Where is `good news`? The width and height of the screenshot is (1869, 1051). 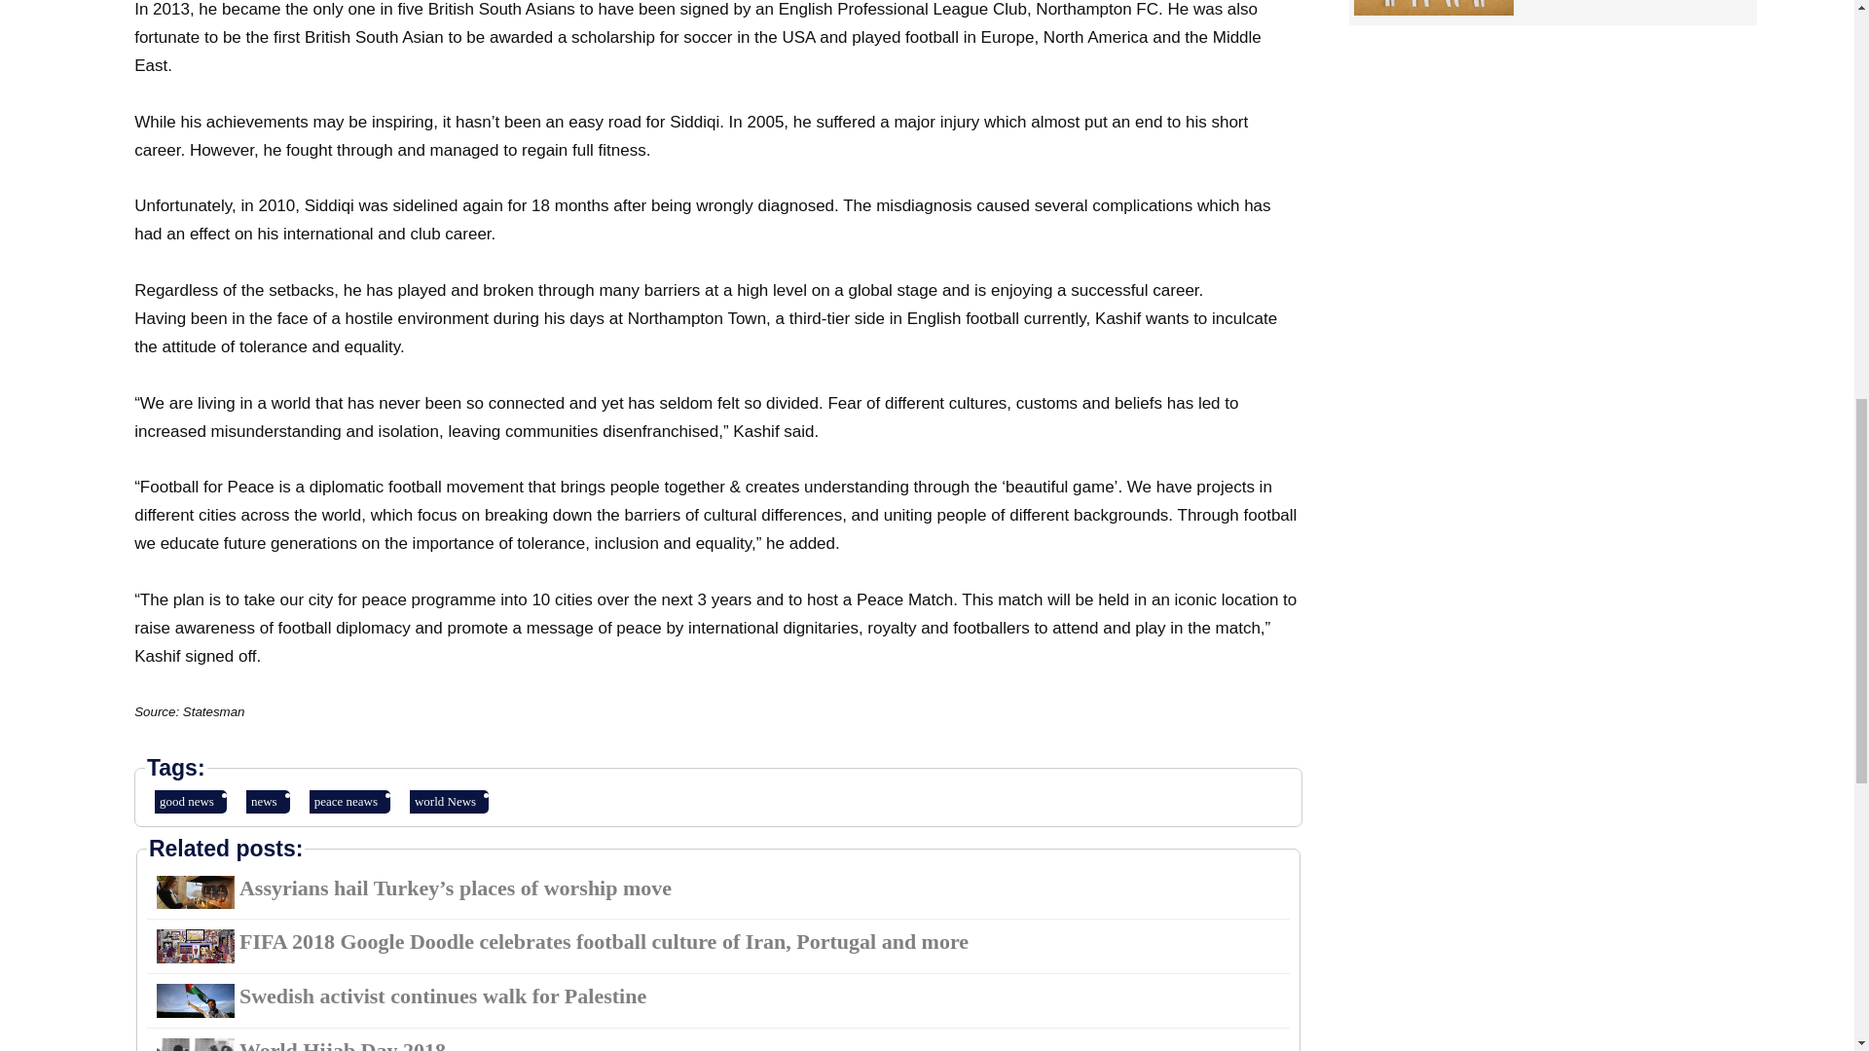 good news is located at coordinates (191, 802).